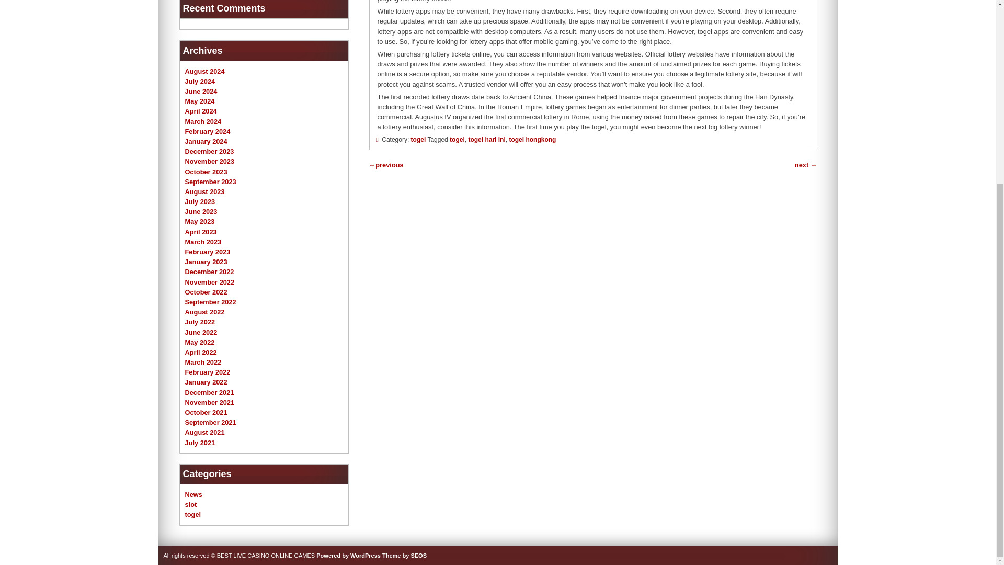  I want to click on togel, so click(418, 140).